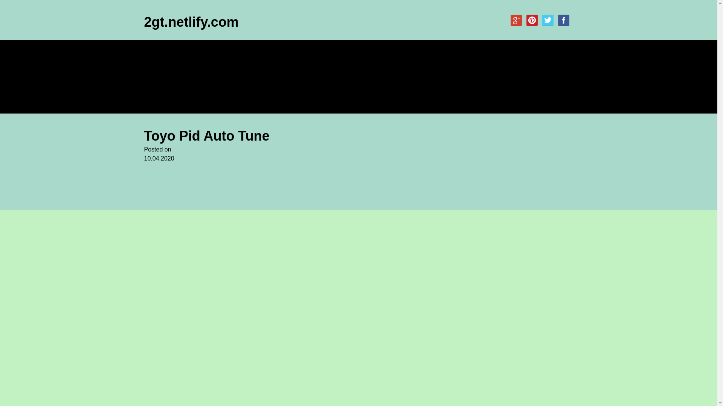  Describe the element at coordinates (157, 50) in the screenshot. I see `Home` at that location.